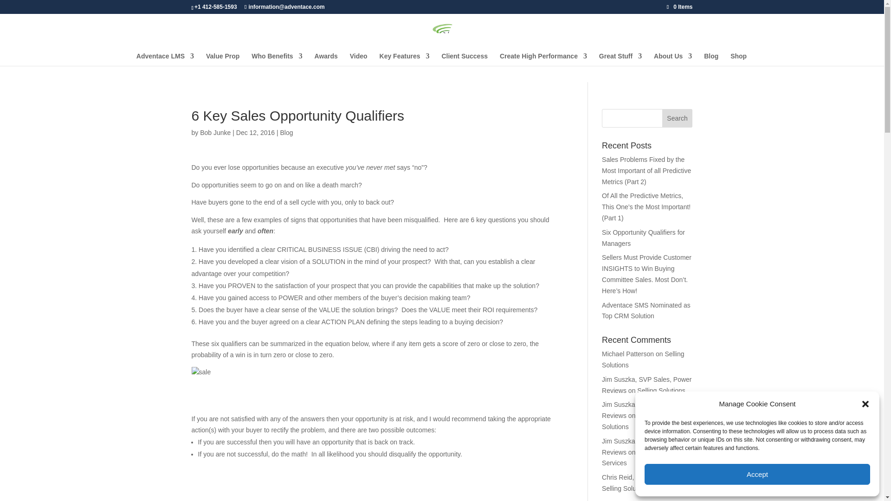 The image size is (891, 501). Describe the element at coordinates (326, 59) in the screenshot. I see `Awards` at that location.